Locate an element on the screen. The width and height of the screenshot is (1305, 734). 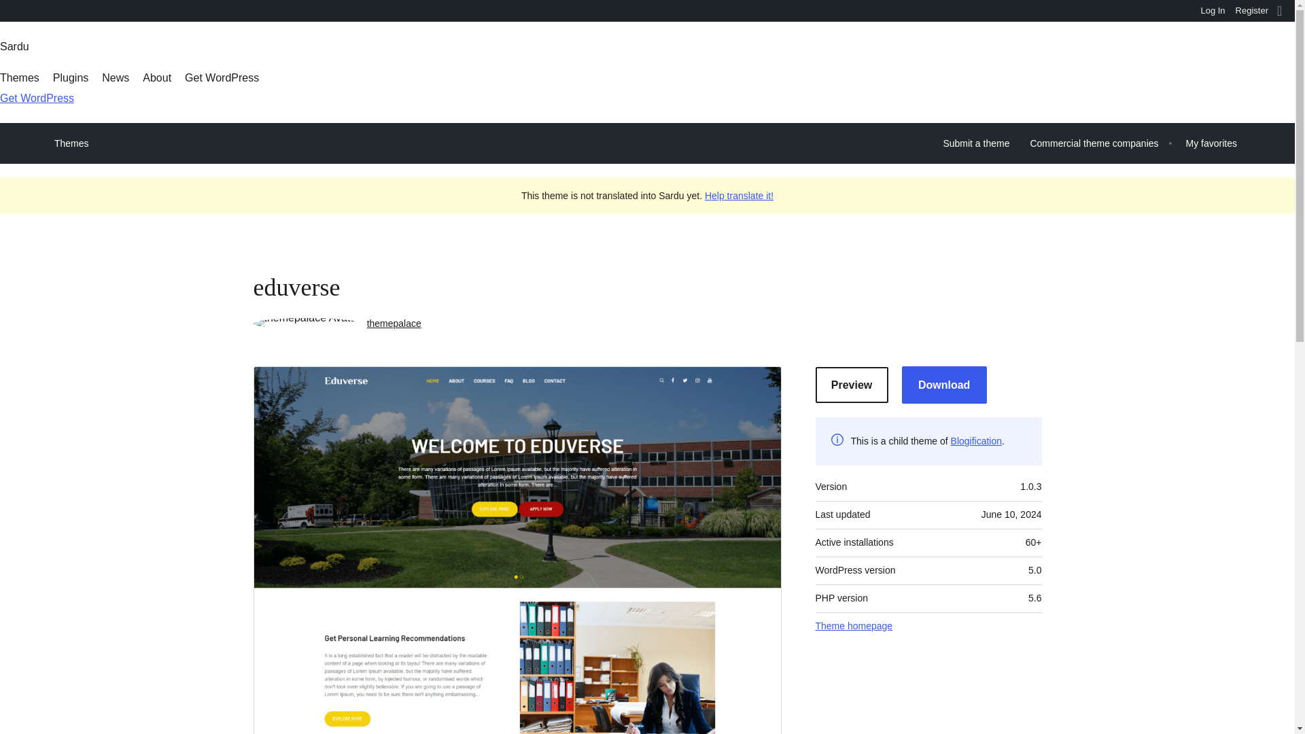
Preview is located at coordinates (852, 385).